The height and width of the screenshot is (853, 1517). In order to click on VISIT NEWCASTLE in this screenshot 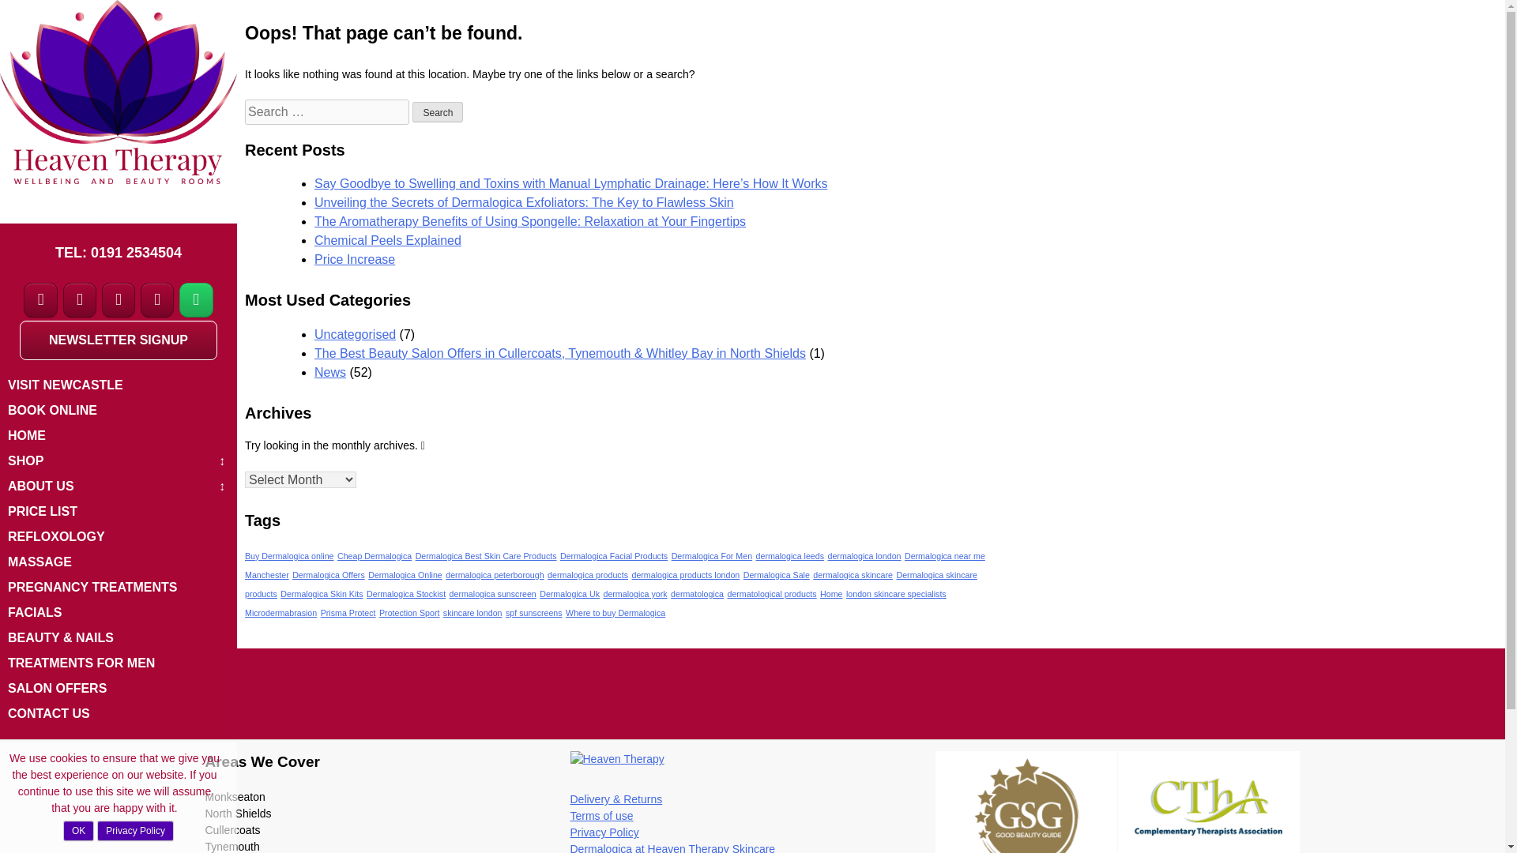, I will do `click(118, 385)`.